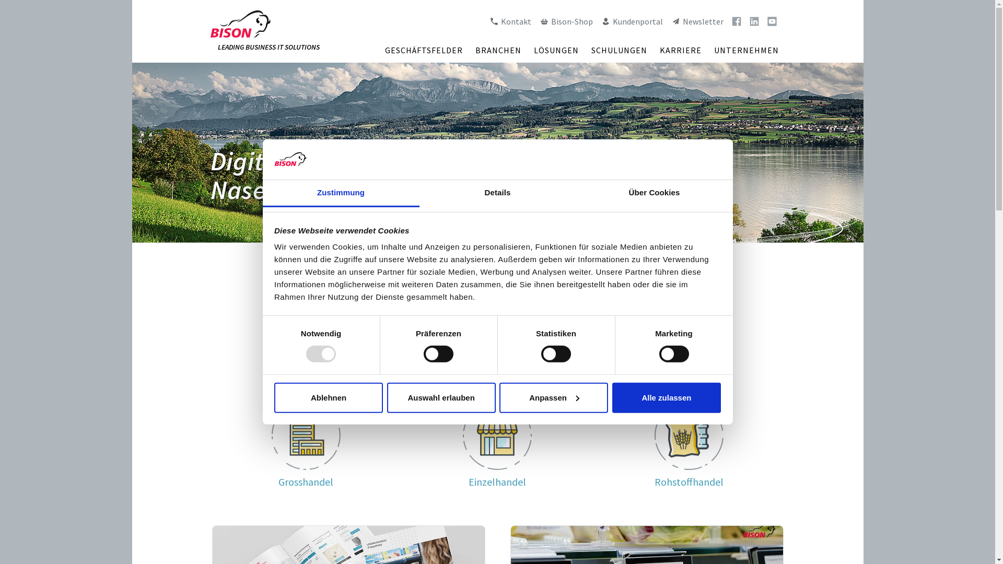  I want to click on LEADING BUSINESS IT SOLUTIONS, so click(264, 31).